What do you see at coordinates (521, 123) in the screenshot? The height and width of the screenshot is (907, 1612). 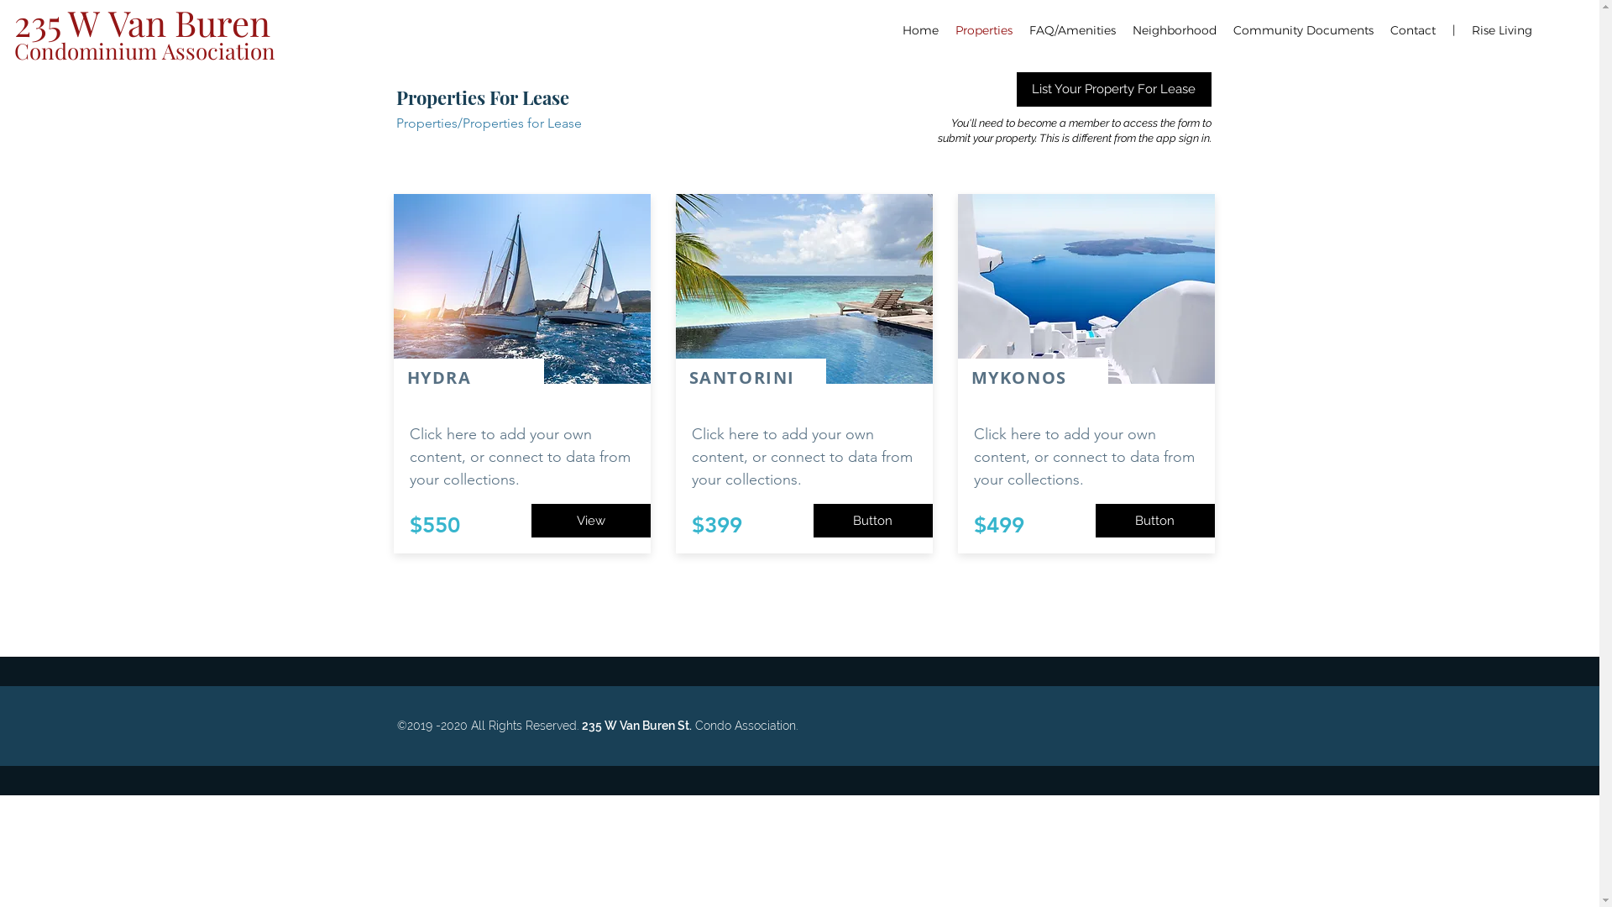 I see `Properties for Lease` at bounding box center [521, 123].